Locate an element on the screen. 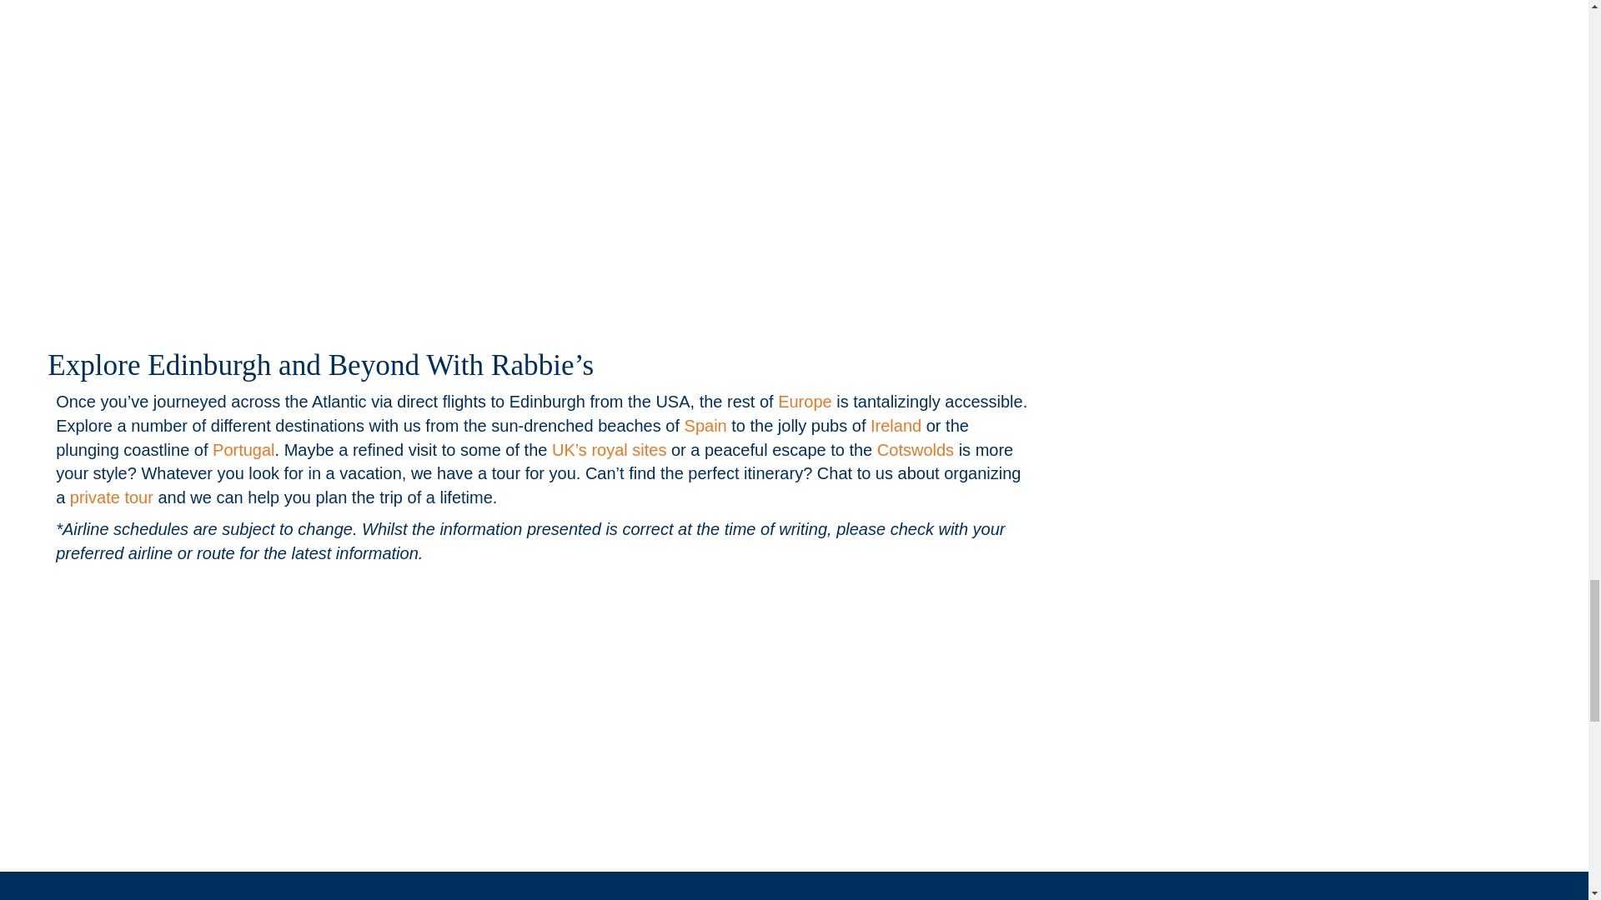 Image resolution: width=1601 pixels, height=900 pixels. Portugal is located at coordinates (243, 450).